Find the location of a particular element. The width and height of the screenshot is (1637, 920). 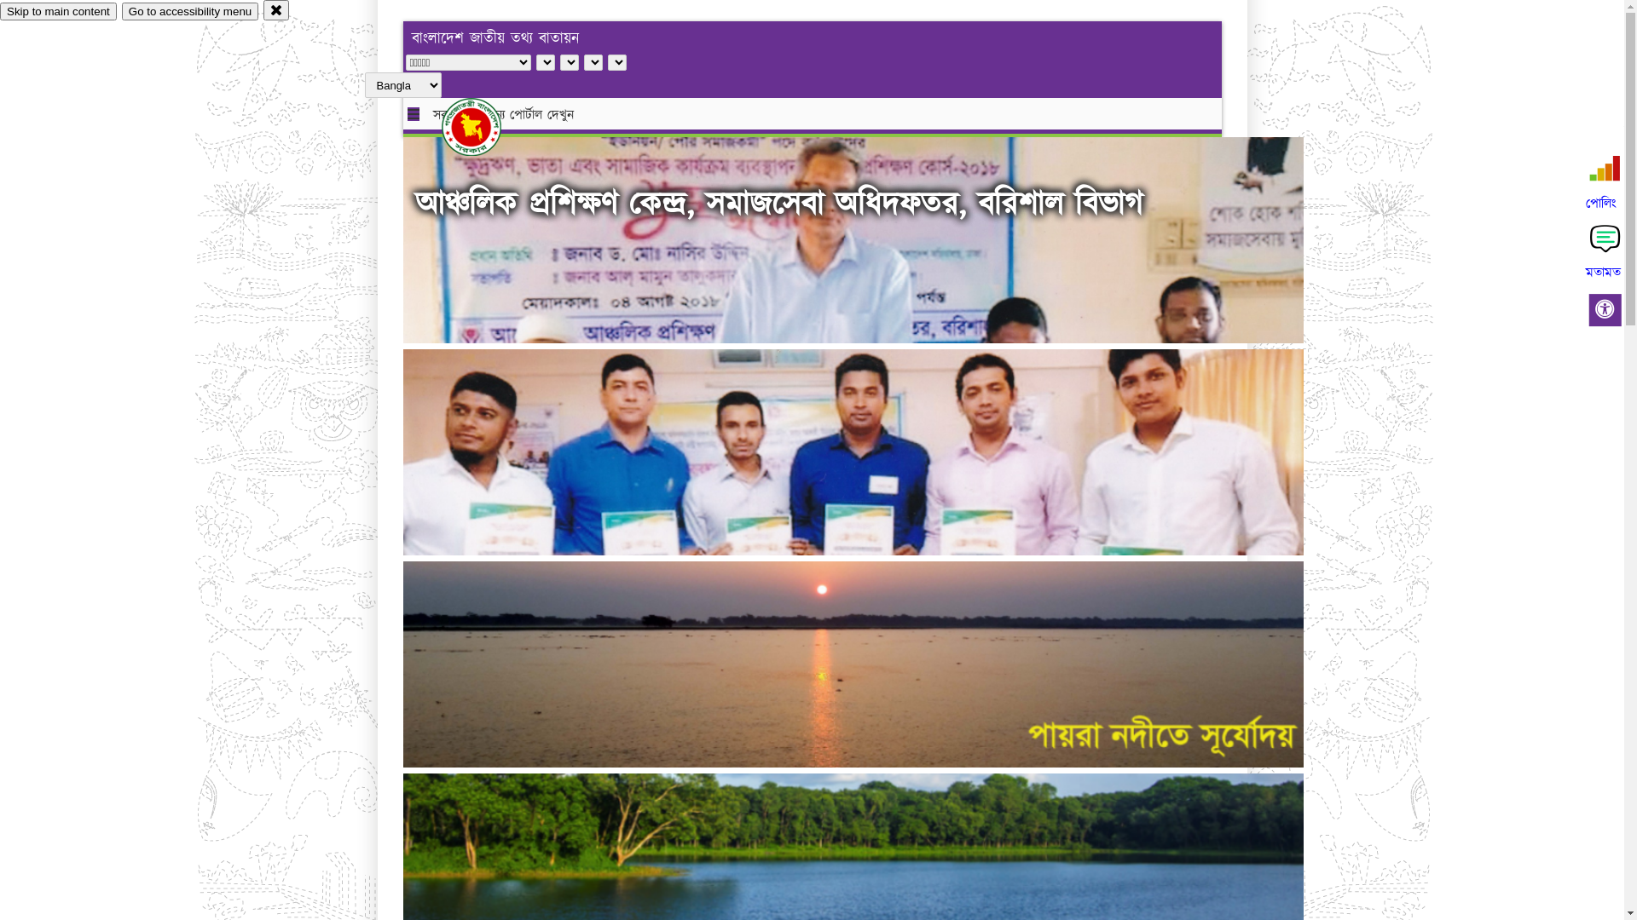

Skip to main content is located at coordinates (58, 12).